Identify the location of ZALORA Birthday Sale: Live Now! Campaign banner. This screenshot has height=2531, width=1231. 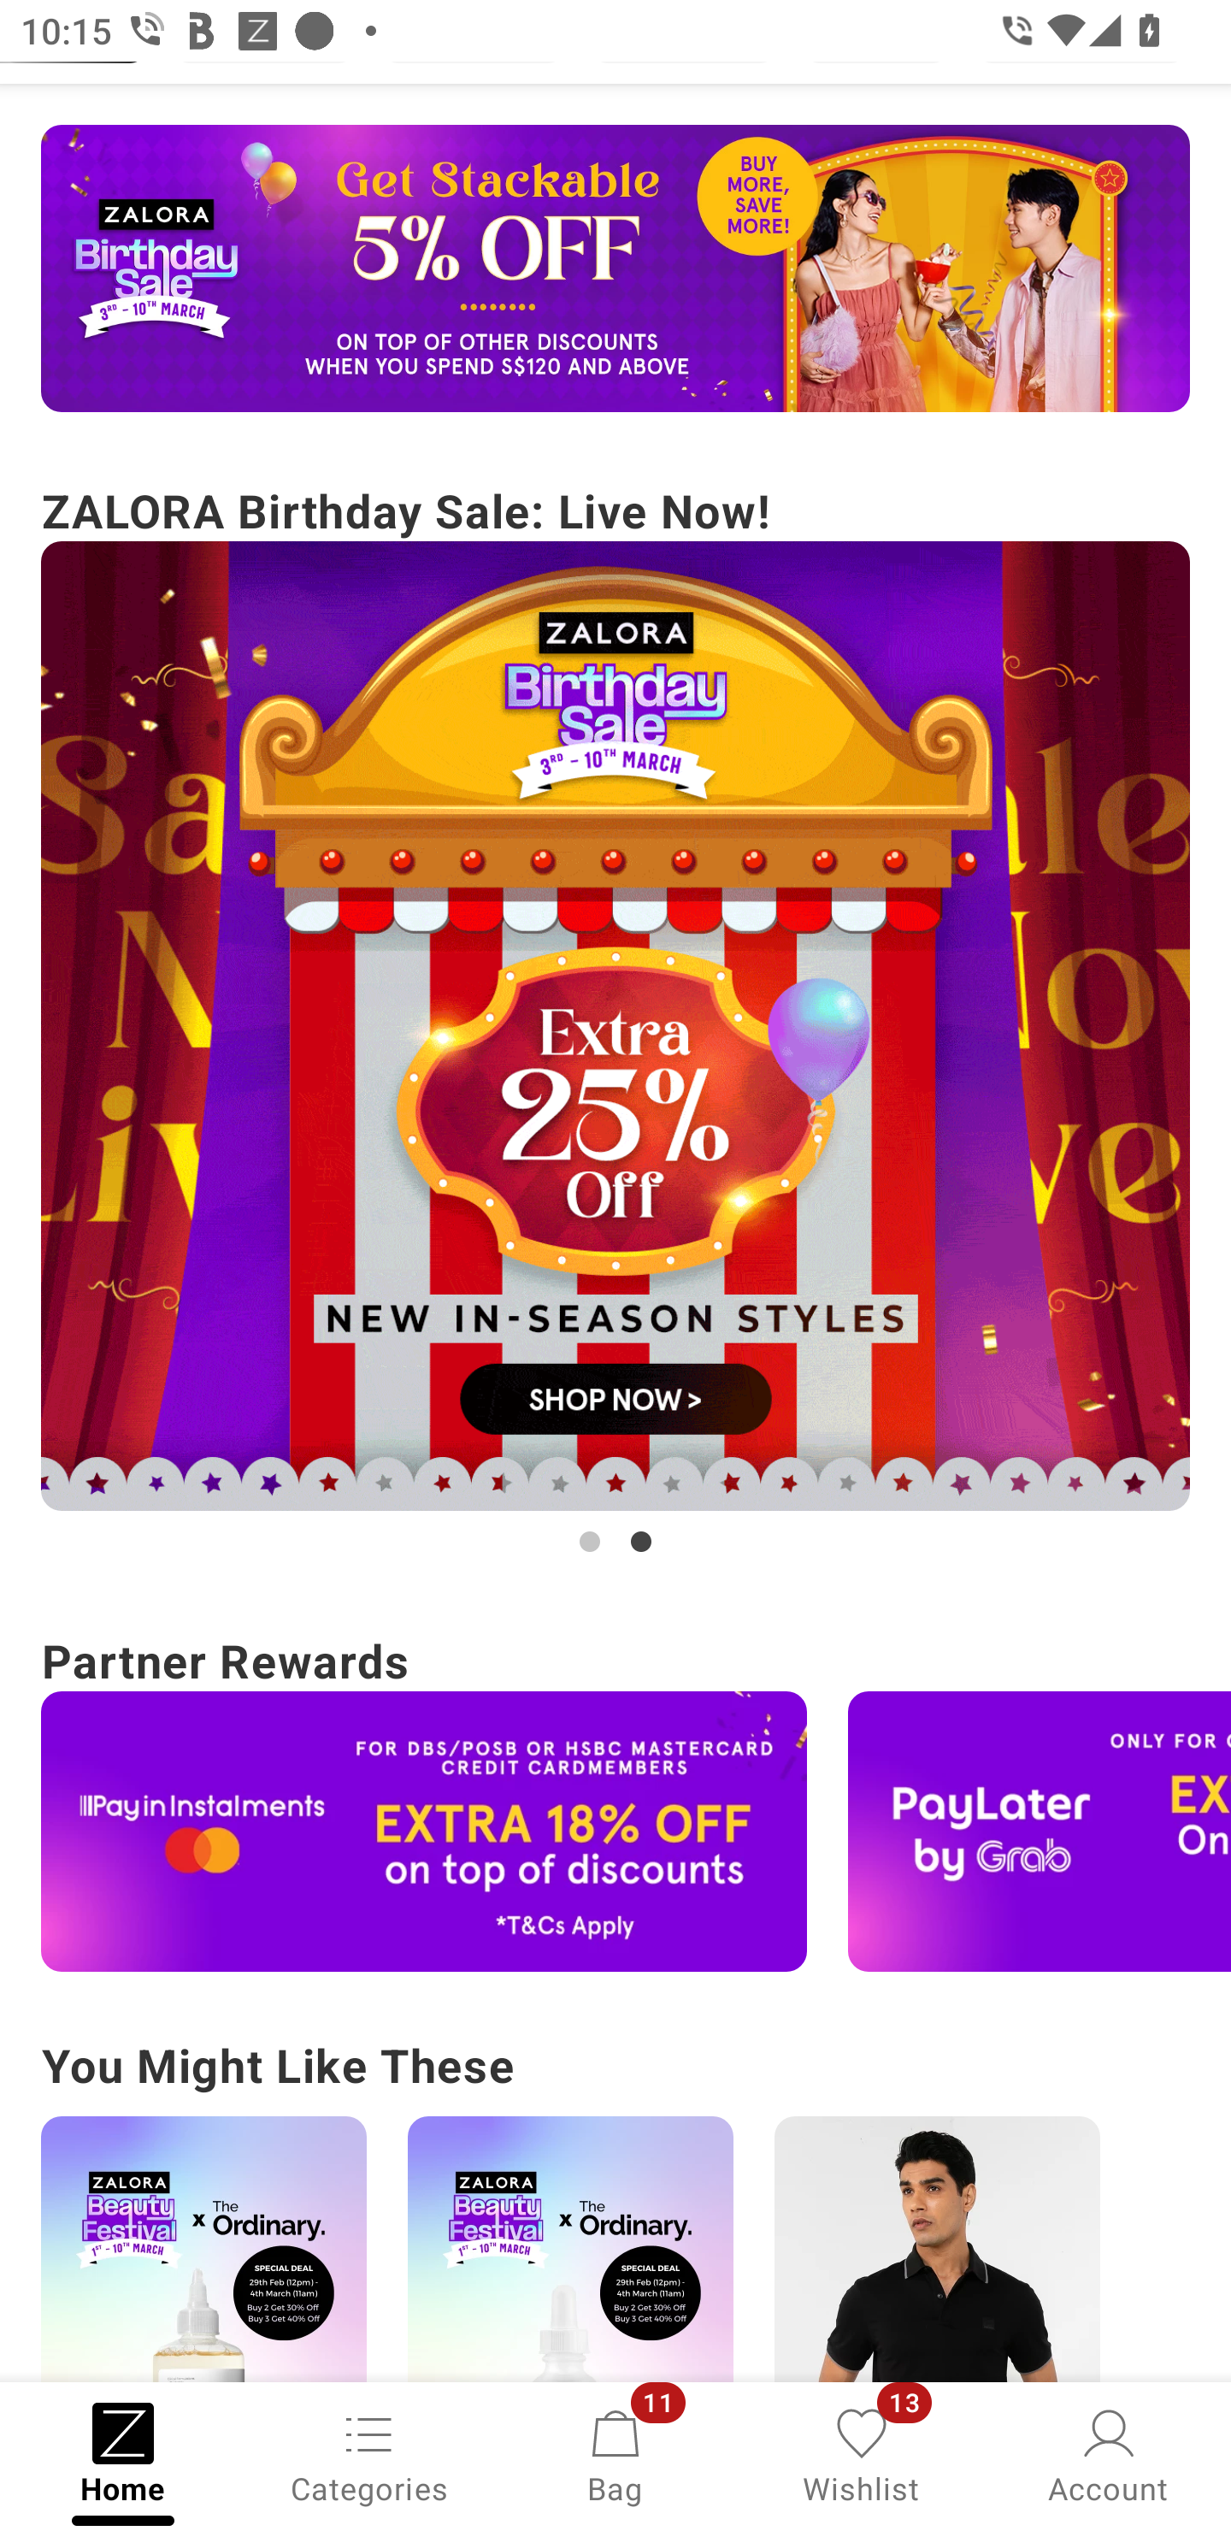
(615, 1018).